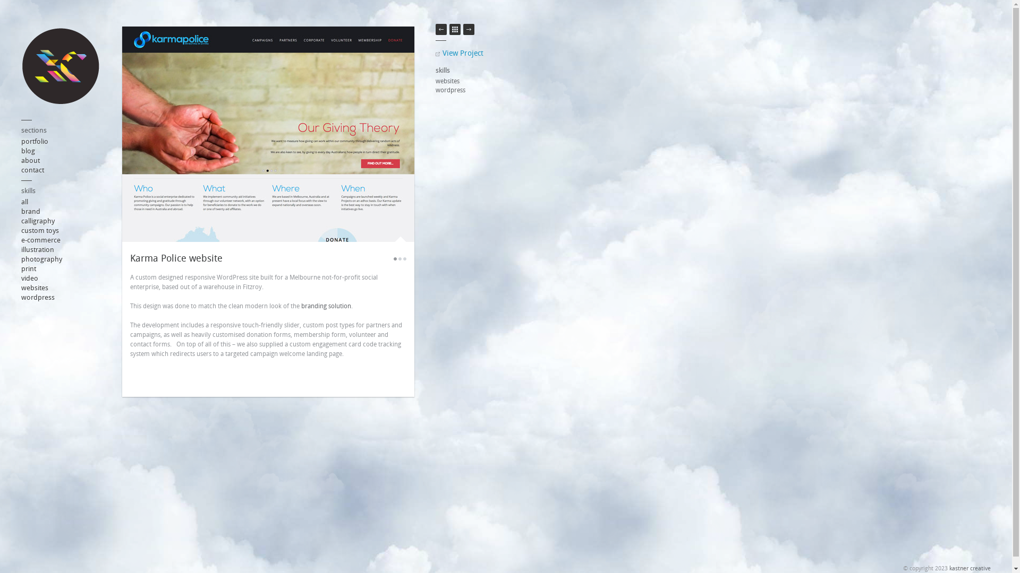 This screenshot has height=573, width=1020. What do you see at coordinates (31, 211) in the screenshot?
I see `brand` at bounding box center [31, 211].